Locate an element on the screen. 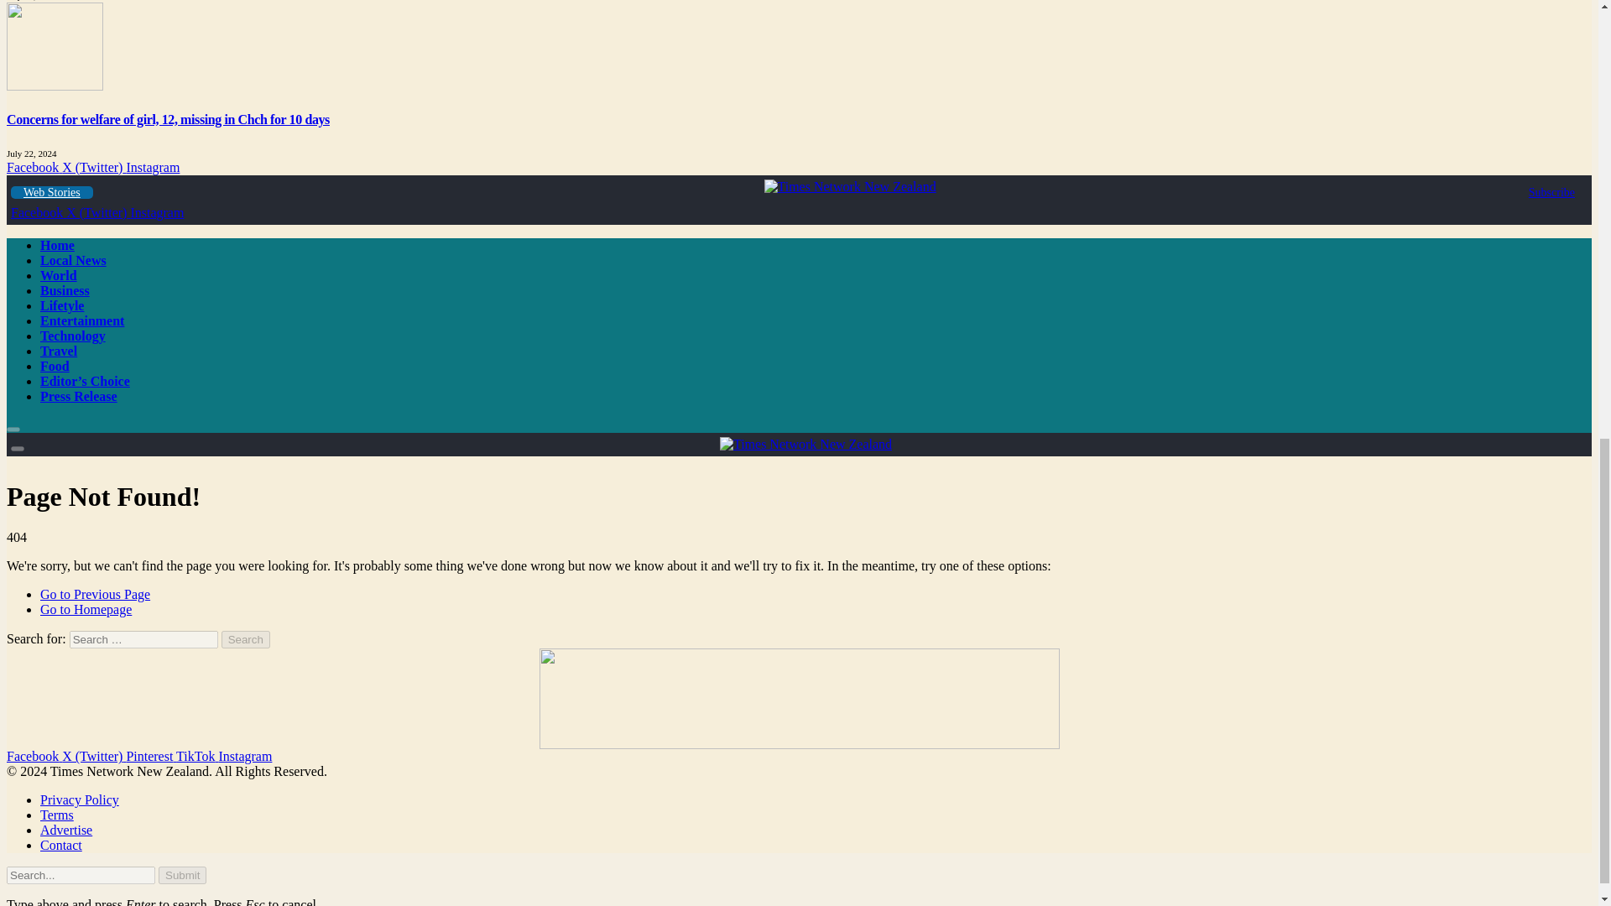 This screenshot has width=1611, height=906. Home is located at coordinates (57, 245).